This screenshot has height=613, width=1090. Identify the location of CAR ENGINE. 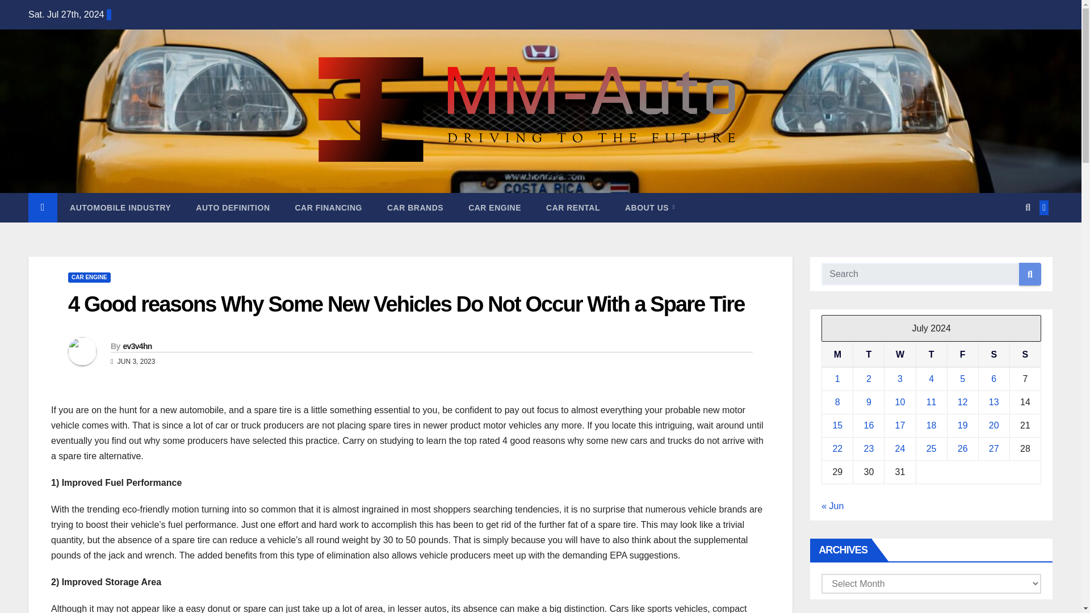
(89, 277).